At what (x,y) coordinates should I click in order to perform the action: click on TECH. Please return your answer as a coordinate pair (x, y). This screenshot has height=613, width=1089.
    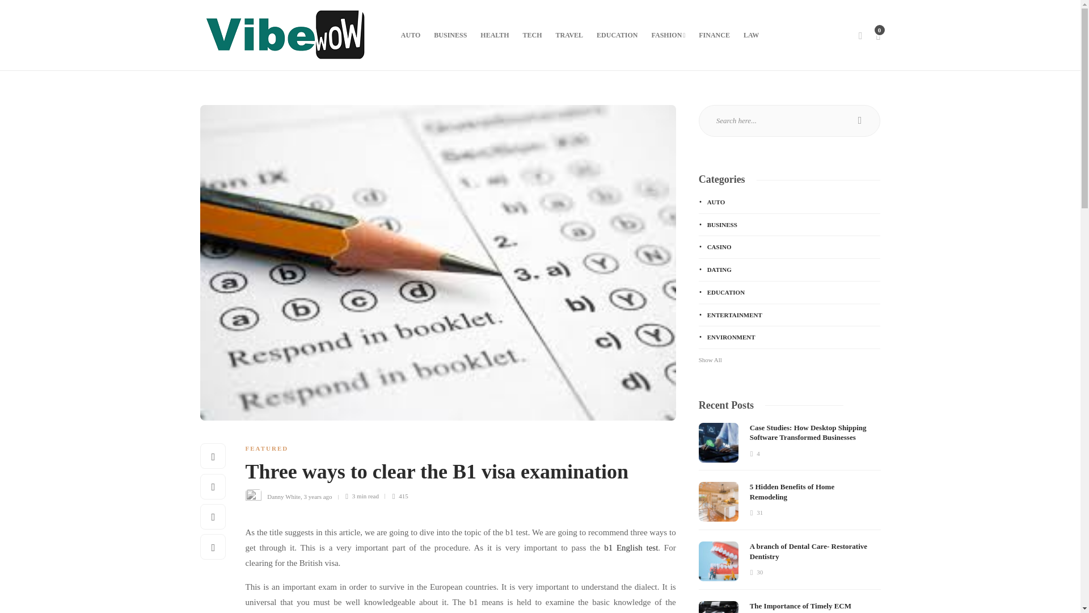
    Looking at the image, I should click on (532, 35).